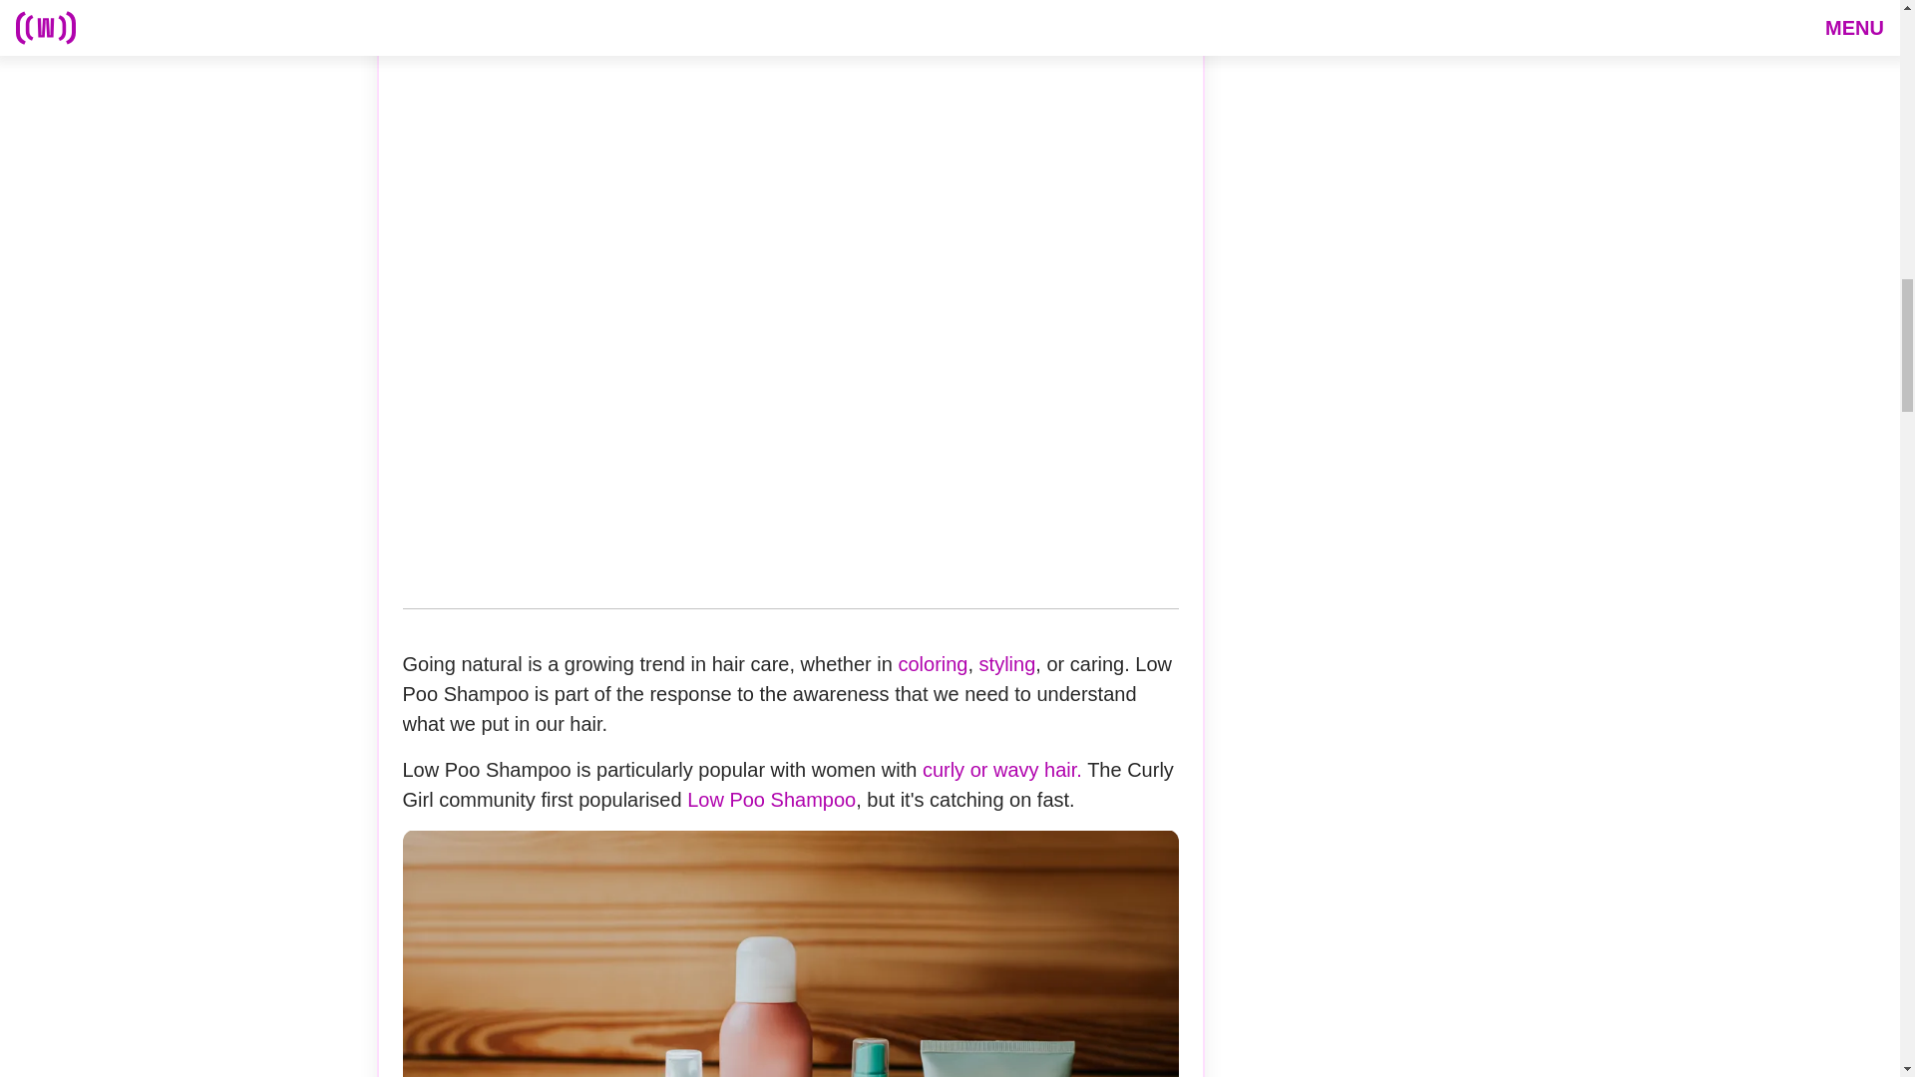 The height and width of the screenshot is (1077, 1915). What do you see at coordinates (1001, 770) in the screenshot?
I see `curly or wavy hair.` at bounding box center [1001, 770].